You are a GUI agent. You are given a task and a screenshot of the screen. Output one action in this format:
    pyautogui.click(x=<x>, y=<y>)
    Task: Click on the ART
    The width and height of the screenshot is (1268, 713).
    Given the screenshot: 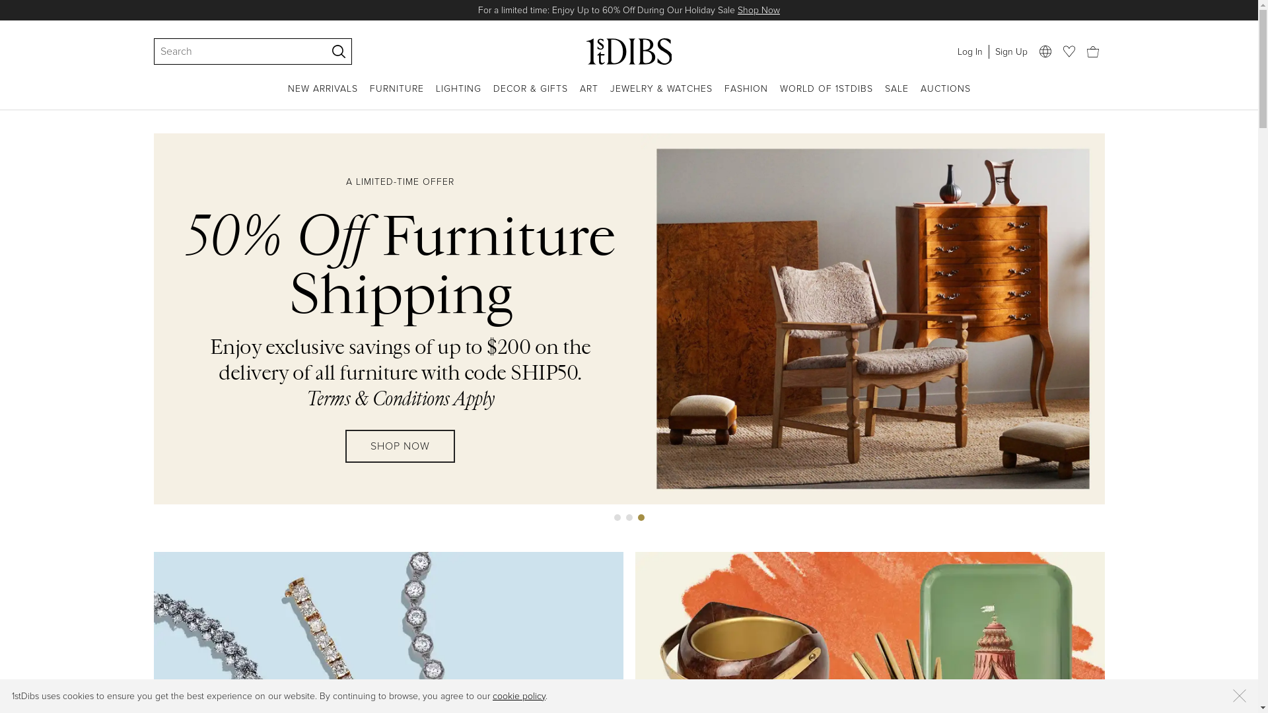 What is the action you would take?
    pyautogui.click(x=589, y=96)
    